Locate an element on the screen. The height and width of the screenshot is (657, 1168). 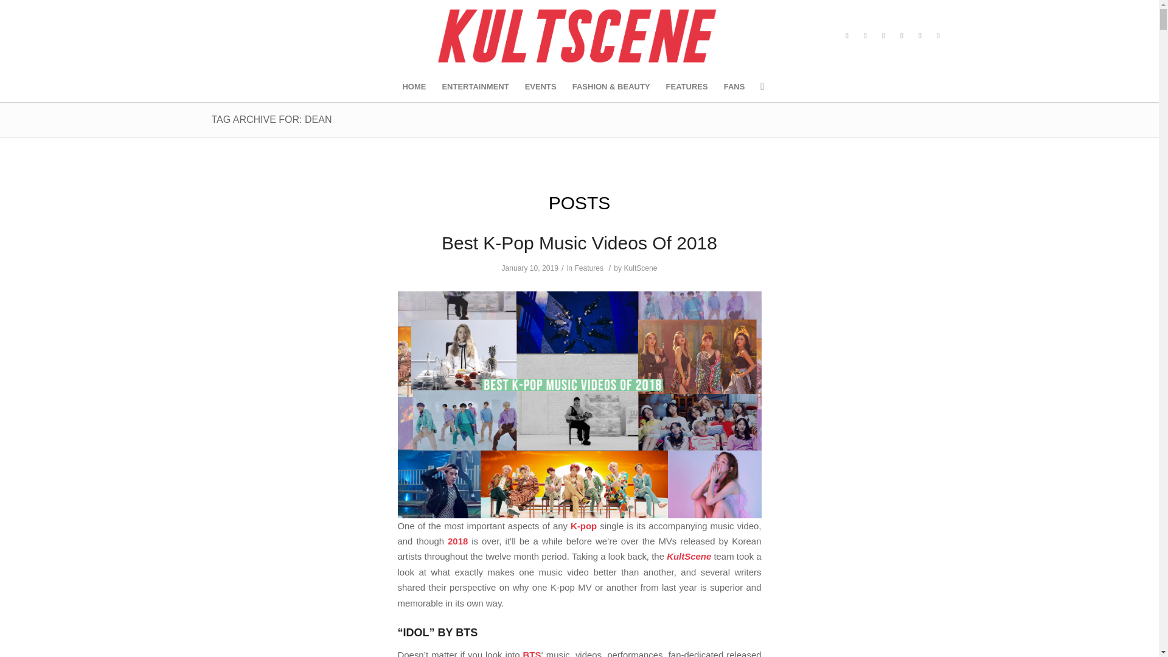
FANS is located at coordinates (734, 86).